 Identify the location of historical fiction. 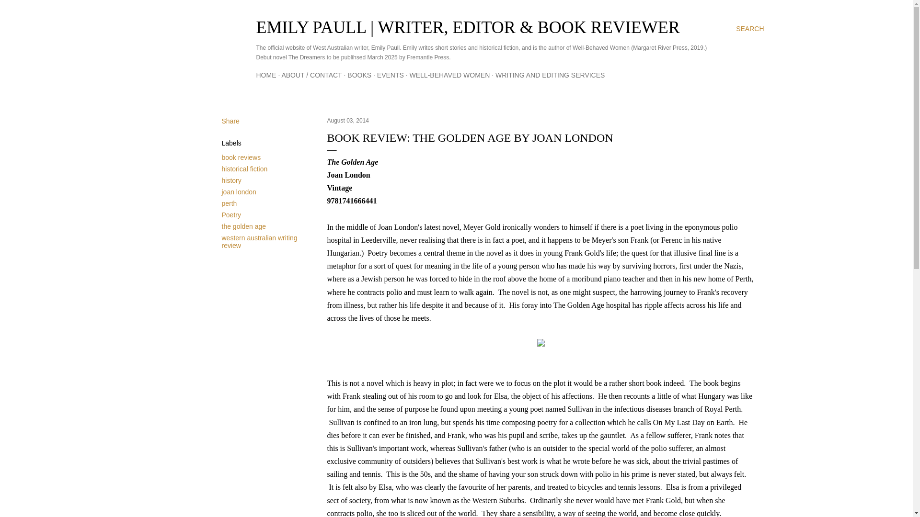
(244, 169).